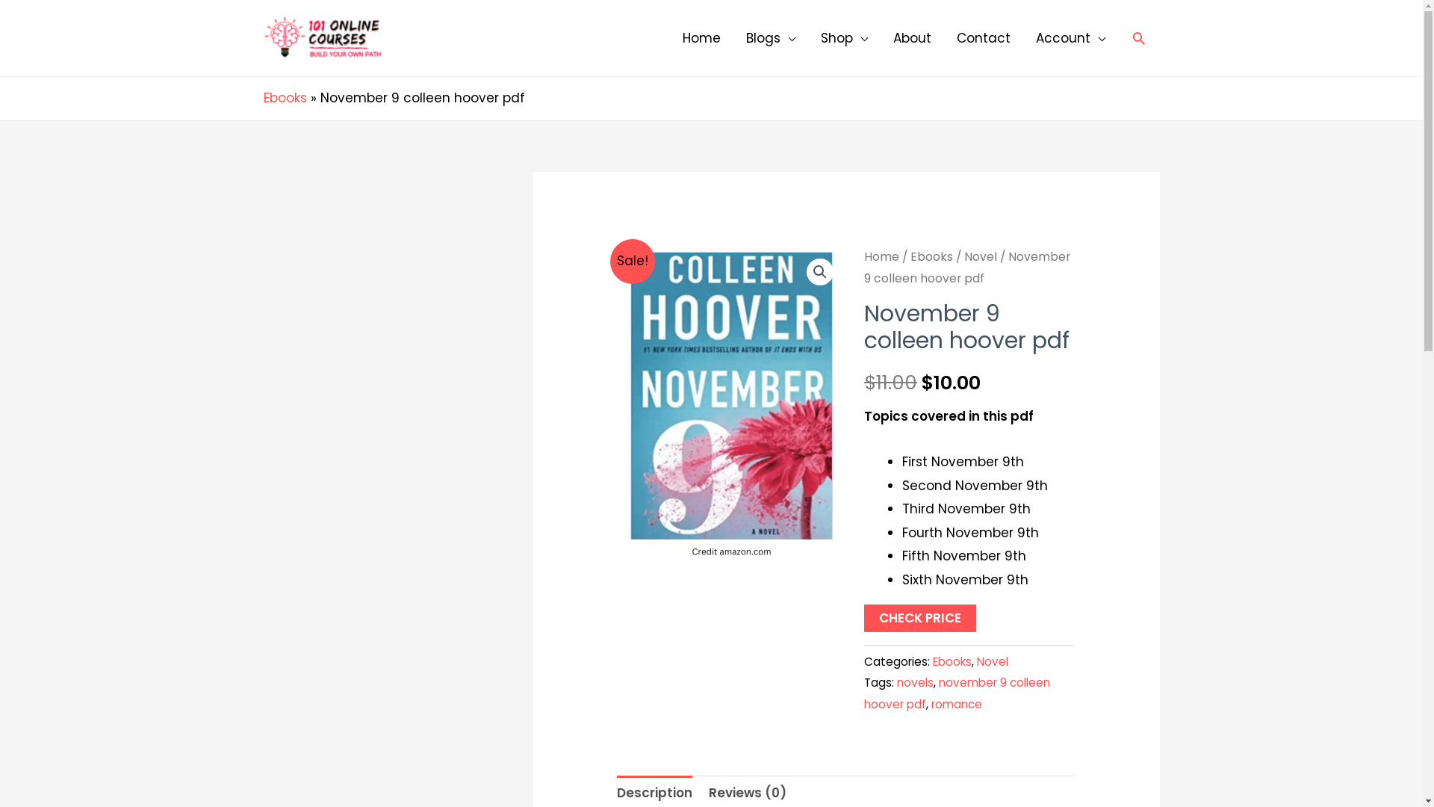  I want to click on Account, so click(1071, 38).